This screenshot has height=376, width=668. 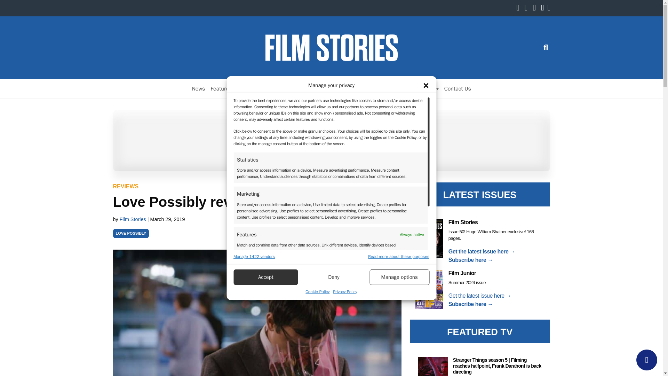 I want to click on Manage 1422 vendors, so click(x=254, y=256).